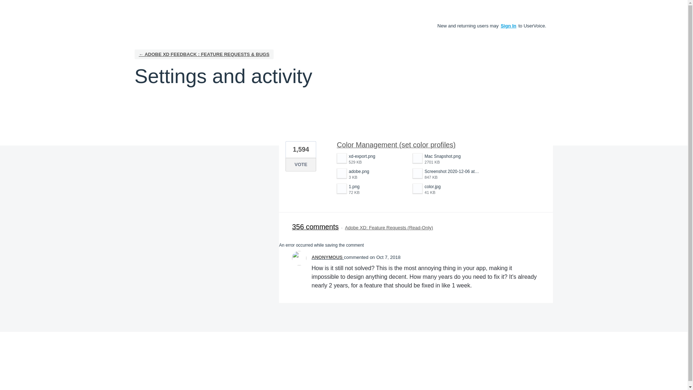 This screenshot has height=390, width=693. What do you see at coordinates (446, 174) in the screenshot?
I see `View Screenshot 2020-12-06 at 18.54.jpg` at bounding box center [446, 174].